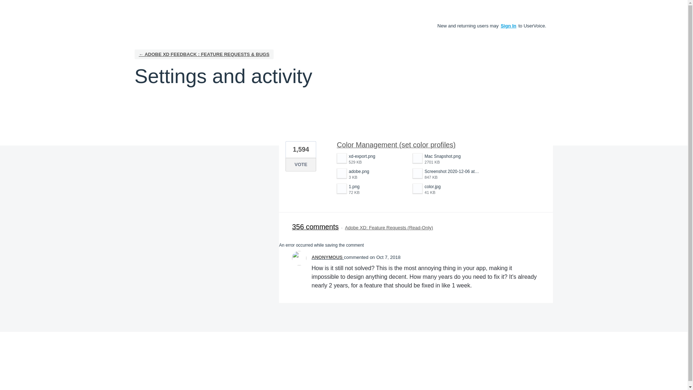 This screenshot has height=390, width=693. What do you see at coordinates (446, 174) in the screenshot?
I see `View Screenshot 2020-12-06 at 18.54.jpg` at bounding box center [446, 174].